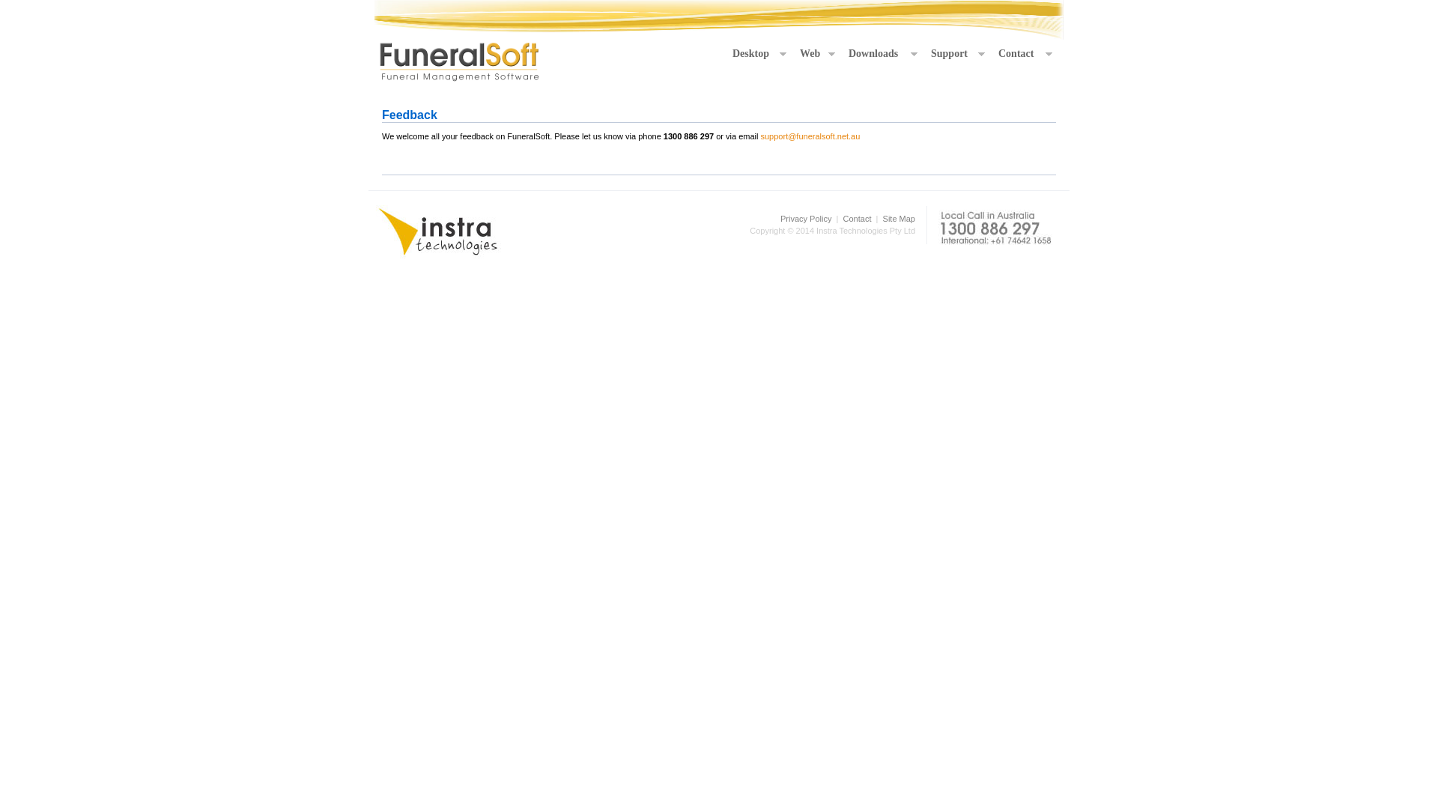 This screenshot has width=1438, height=809. I want to click on Downloads, so click(882, 54).